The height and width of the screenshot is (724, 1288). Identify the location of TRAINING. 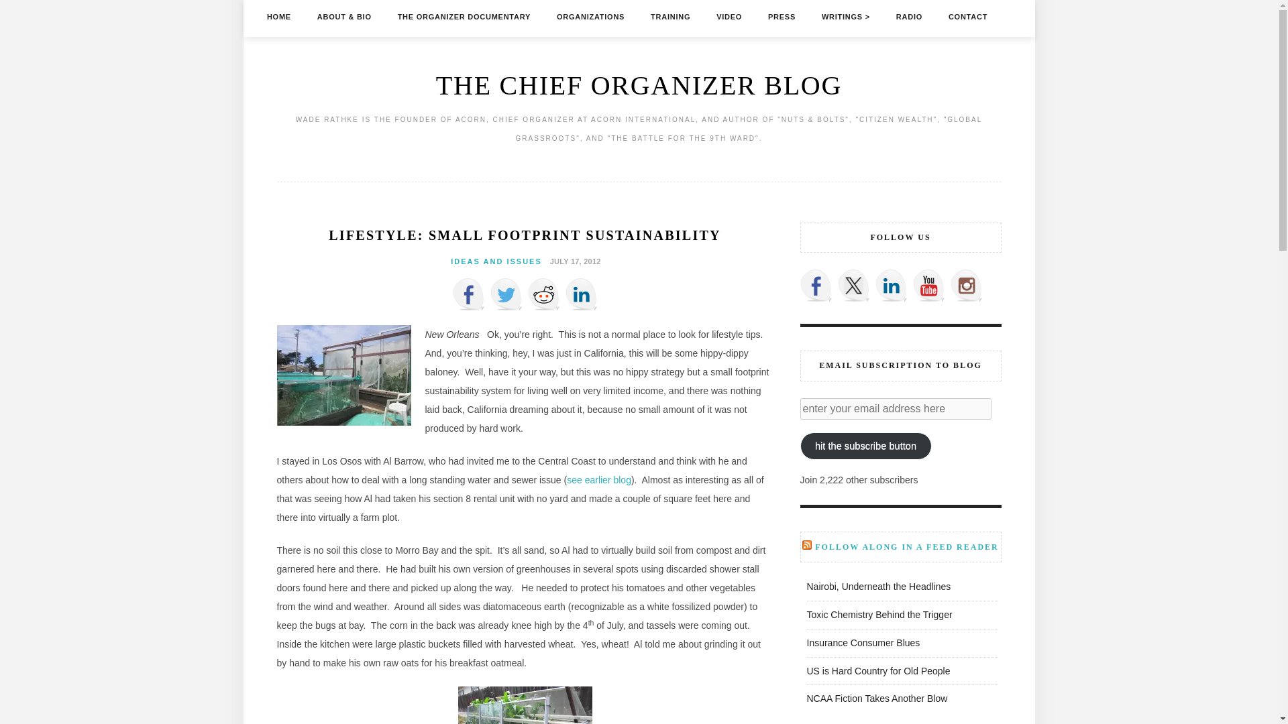
(670, 16).